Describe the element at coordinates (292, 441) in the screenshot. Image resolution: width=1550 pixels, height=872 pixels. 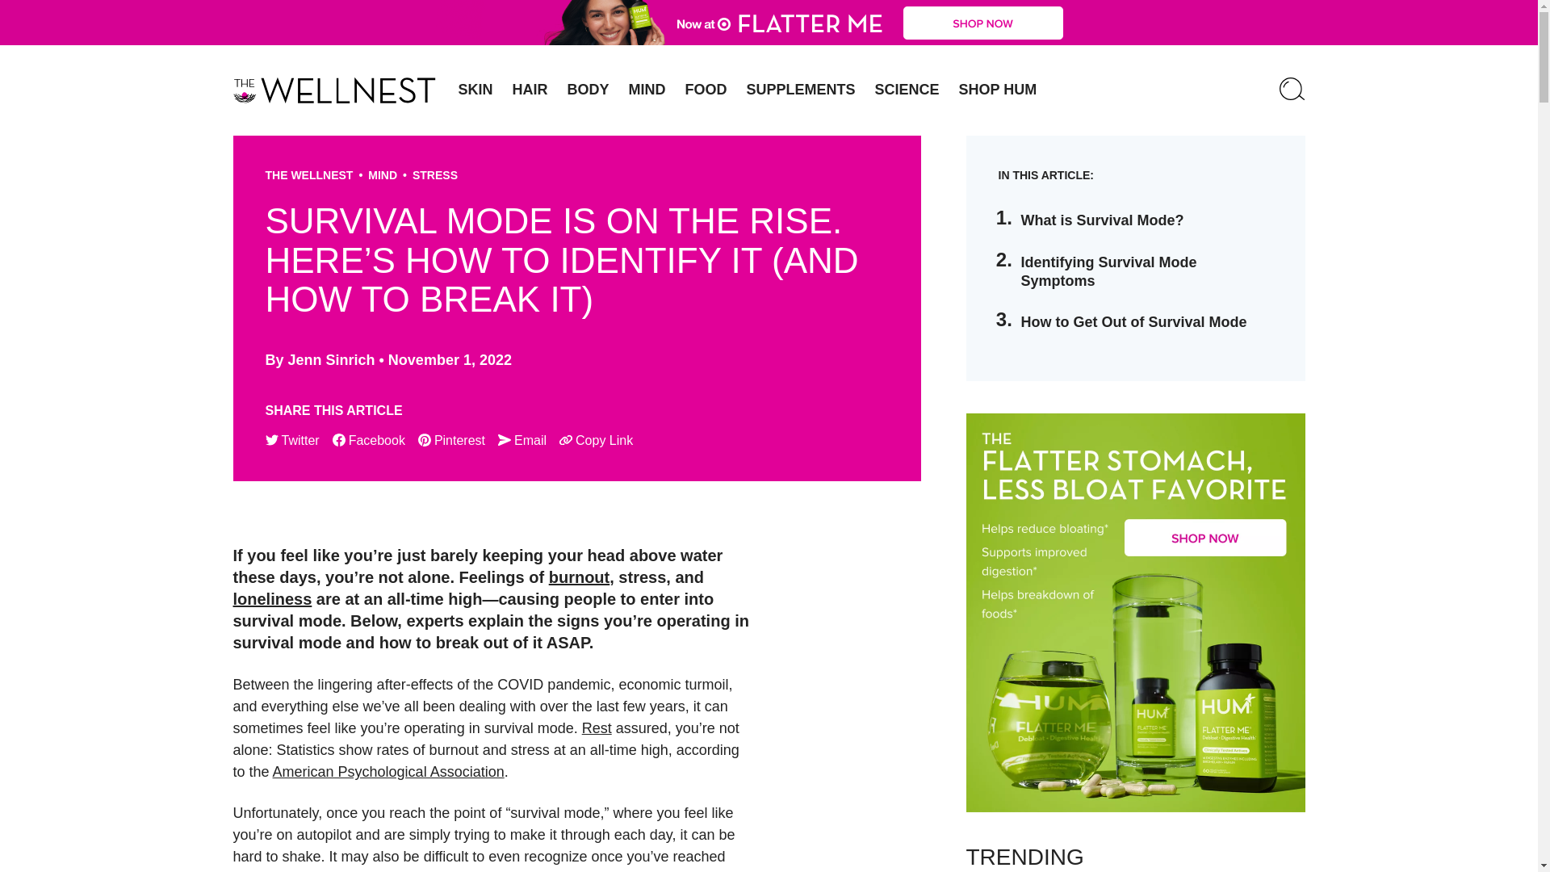
I see `Twitter` at that location.